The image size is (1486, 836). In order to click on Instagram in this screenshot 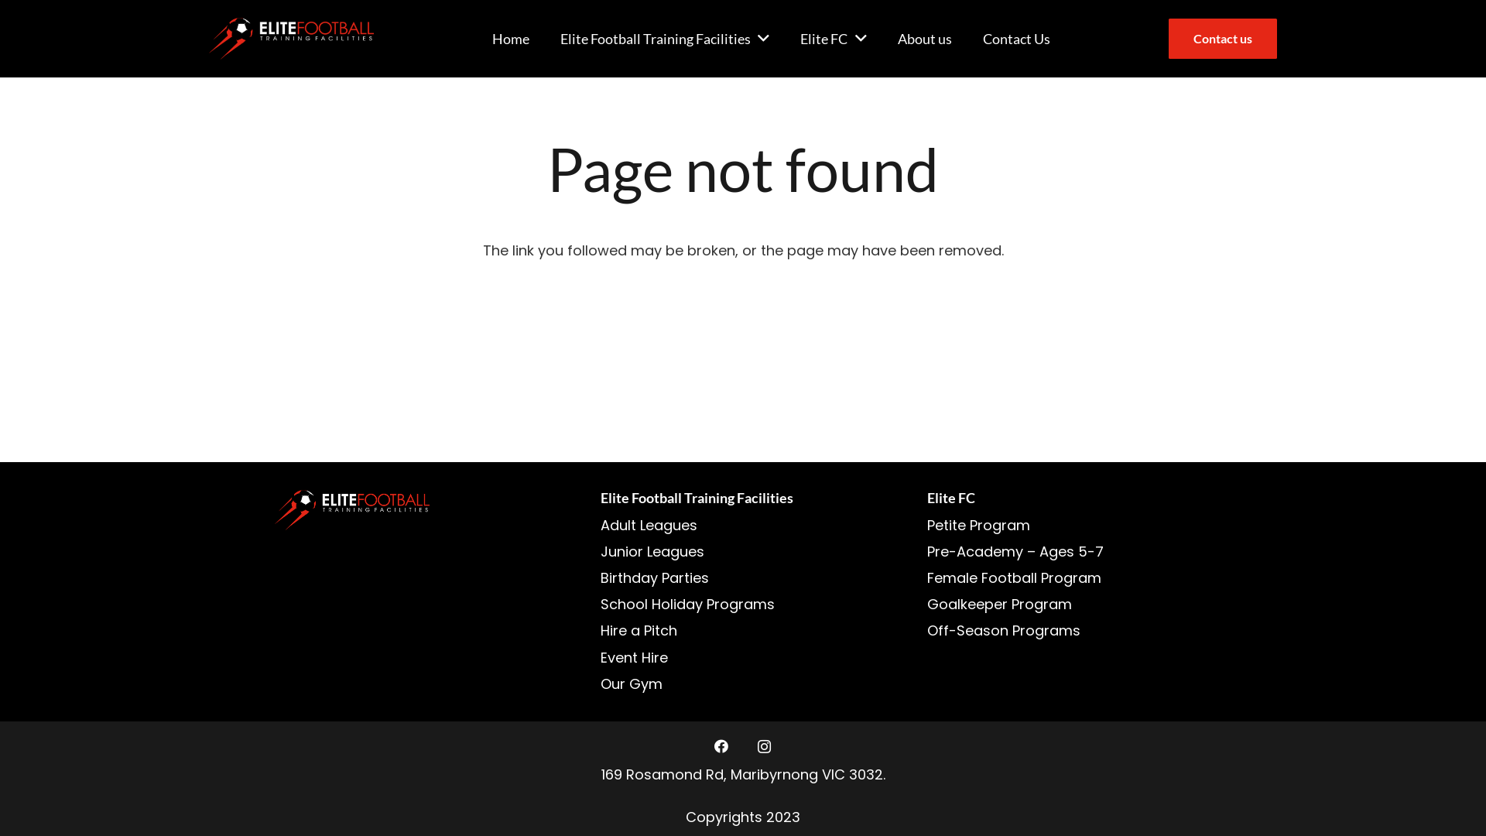, I will do `click(763, 746)`.